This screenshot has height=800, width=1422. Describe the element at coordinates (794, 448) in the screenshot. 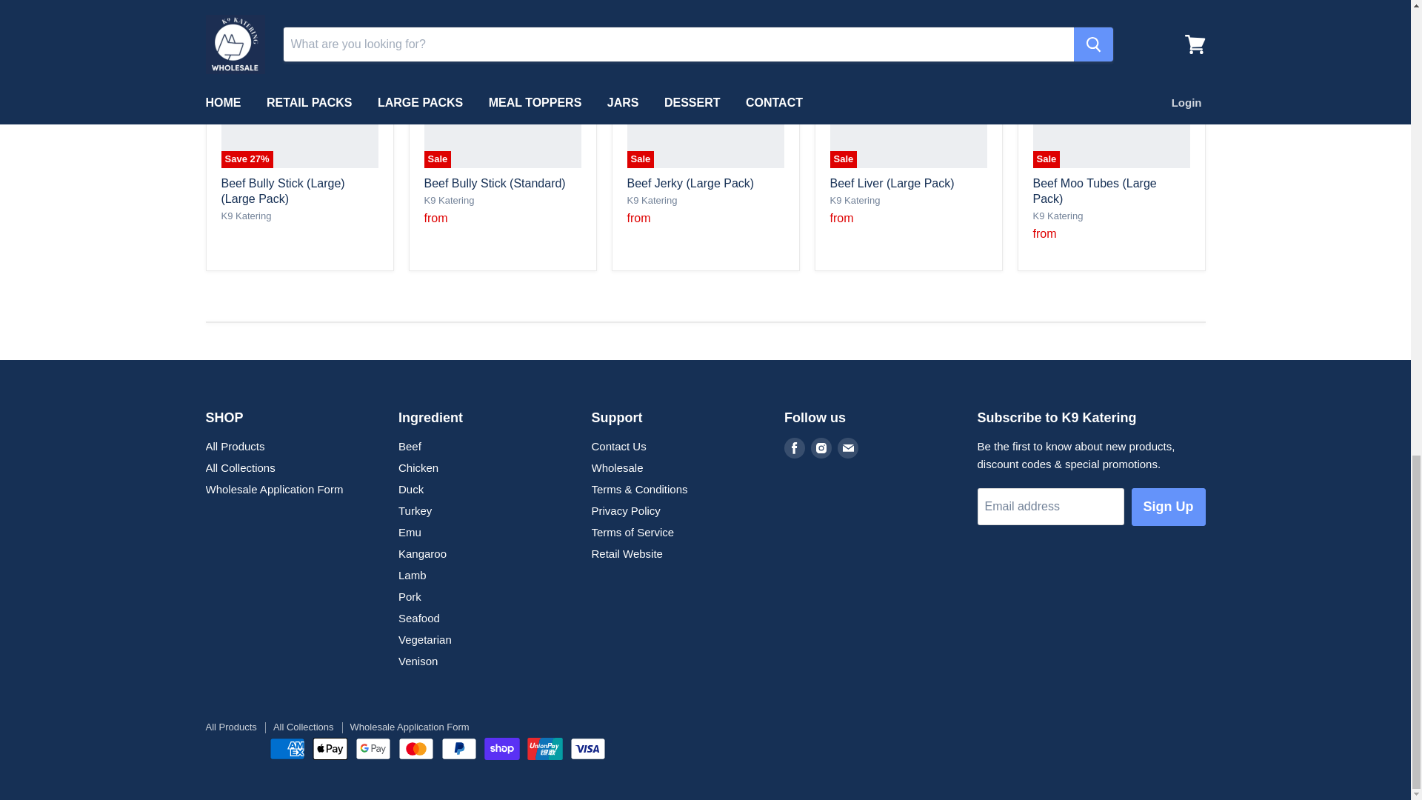

I see `Facebook` at that location.